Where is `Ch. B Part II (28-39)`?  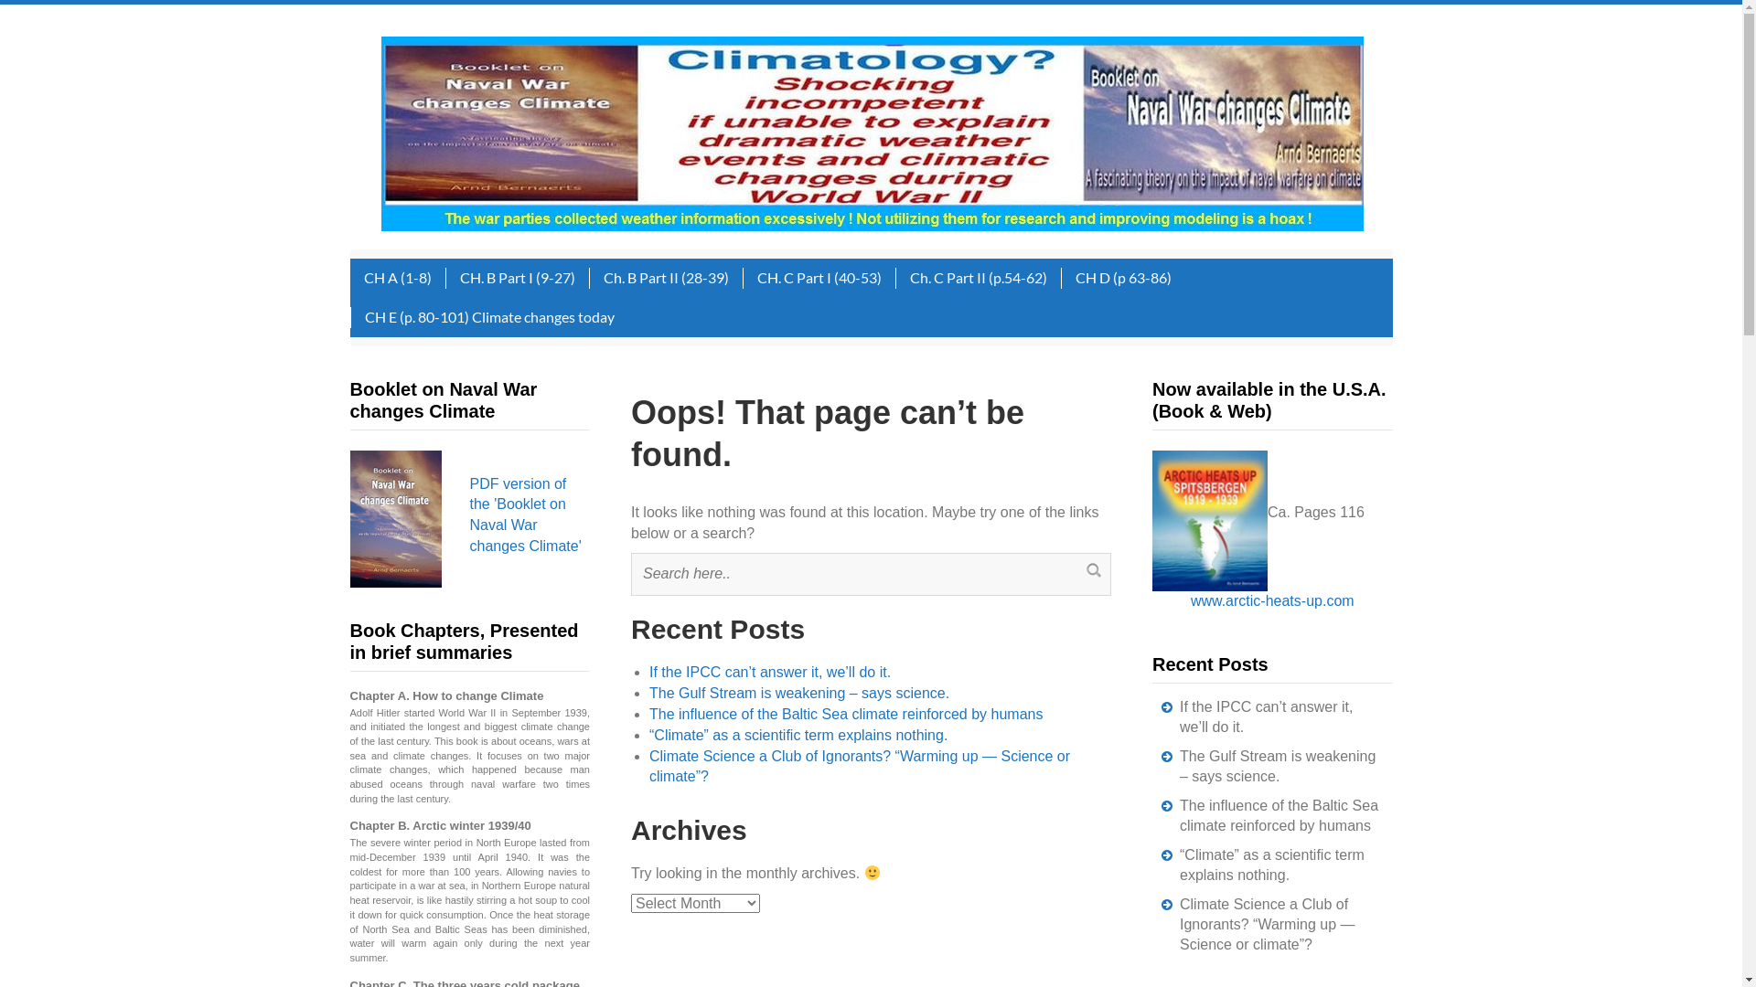 Ch. B Part II (28-39) is located at coordinates (666, 278).